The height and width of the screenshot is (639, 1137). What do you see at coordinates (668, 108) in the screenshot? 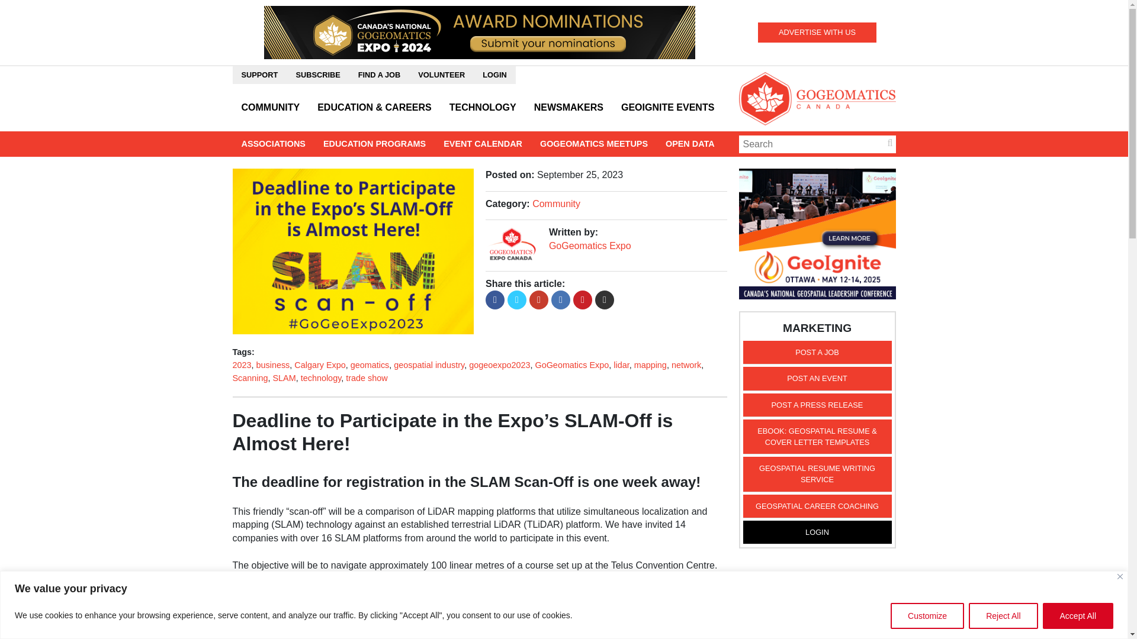
I see `GEOIGNITE EVENTS` at bounding box center [668, 108].